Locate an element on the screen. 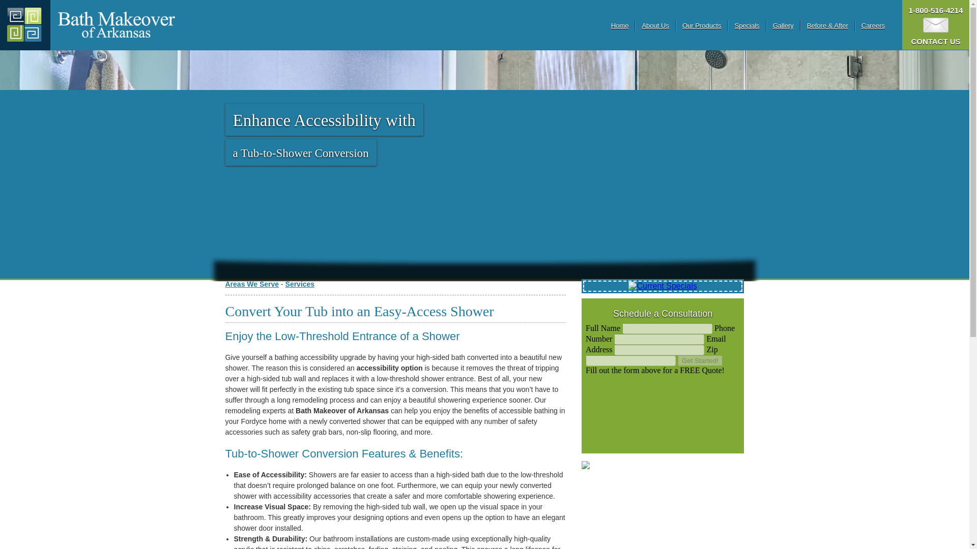  1-800-516-4214 is located at coordinates (936, 10).